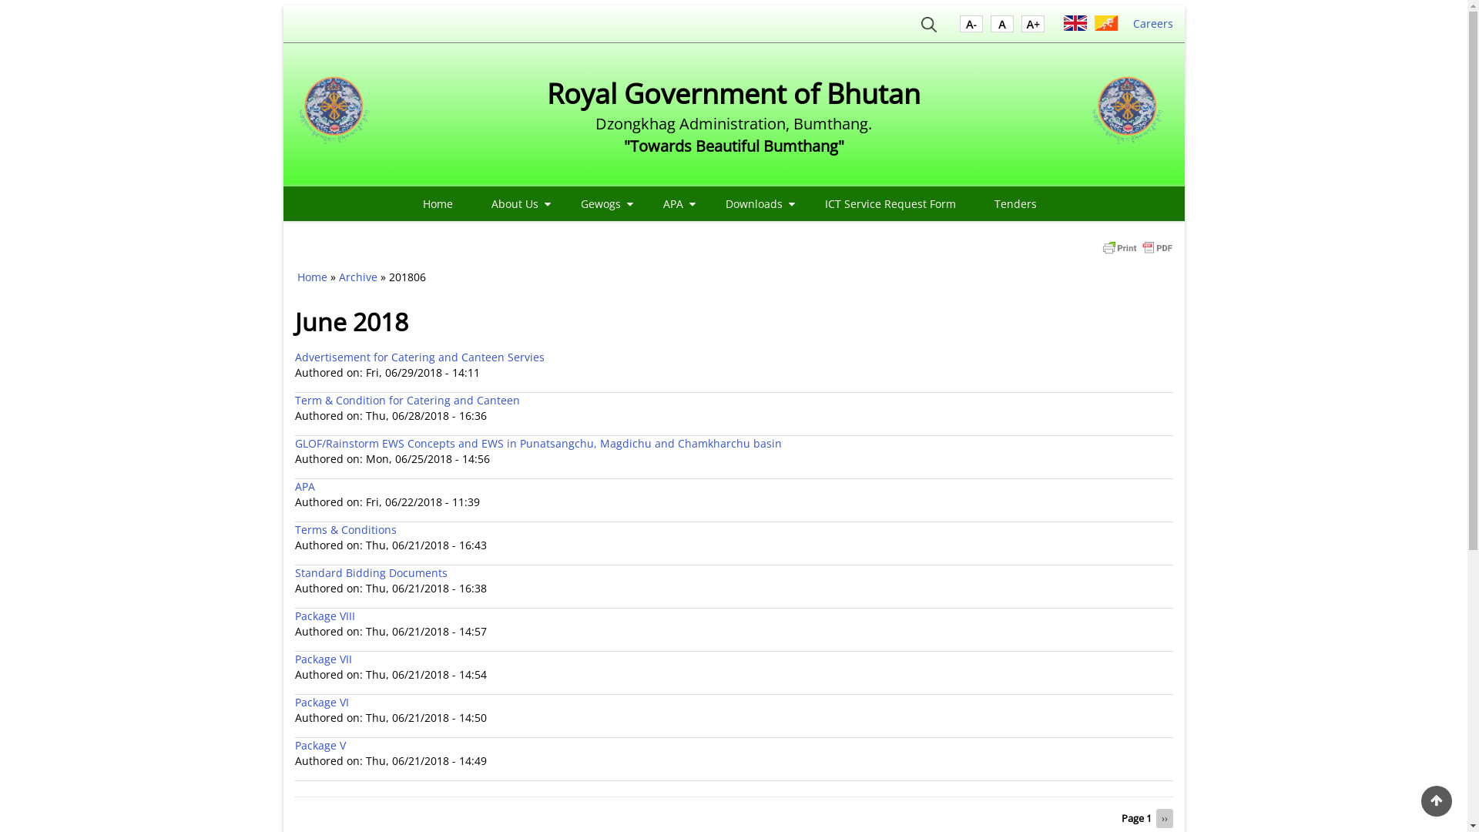 The image size is (1479, 832). What do you see at coordinates (971, 27) in the screenshot?
I see `A` at bounding box center [971, 27].